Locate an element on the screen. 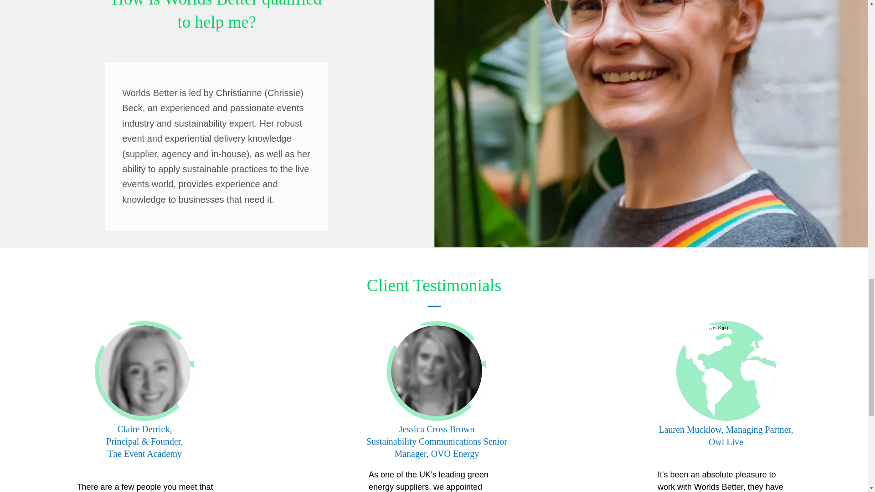  GettyImages-535587703.jpg is located at coordinates (145, 370).